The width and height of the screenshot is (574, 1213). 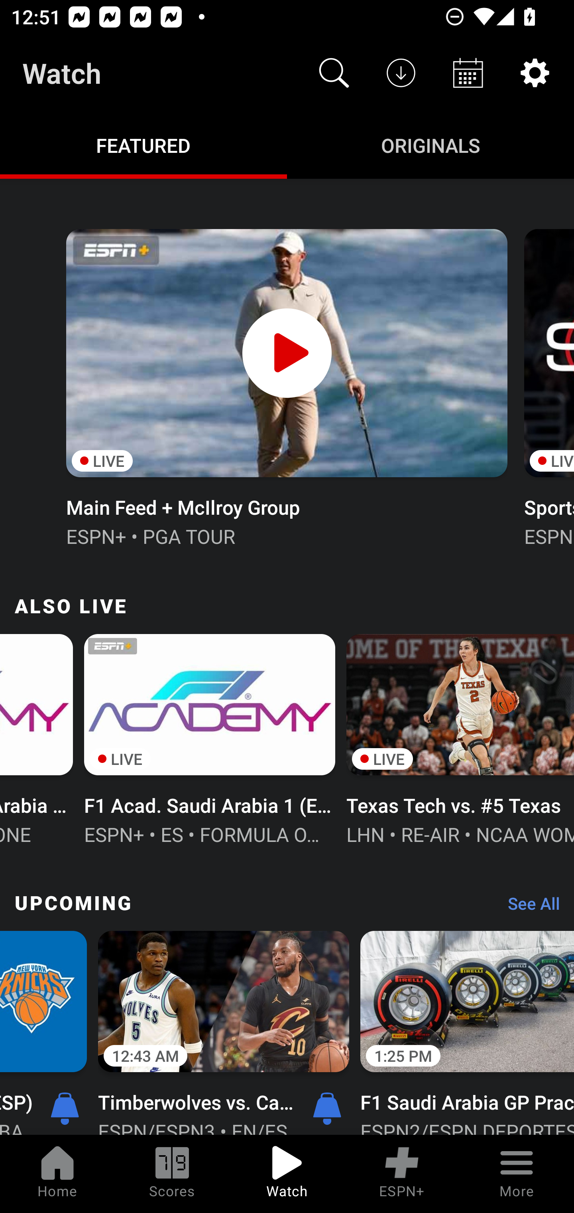 What do you see at coordinates (528, 907) in the screenshot?
I see `See All` at bounding box center [528, 907].